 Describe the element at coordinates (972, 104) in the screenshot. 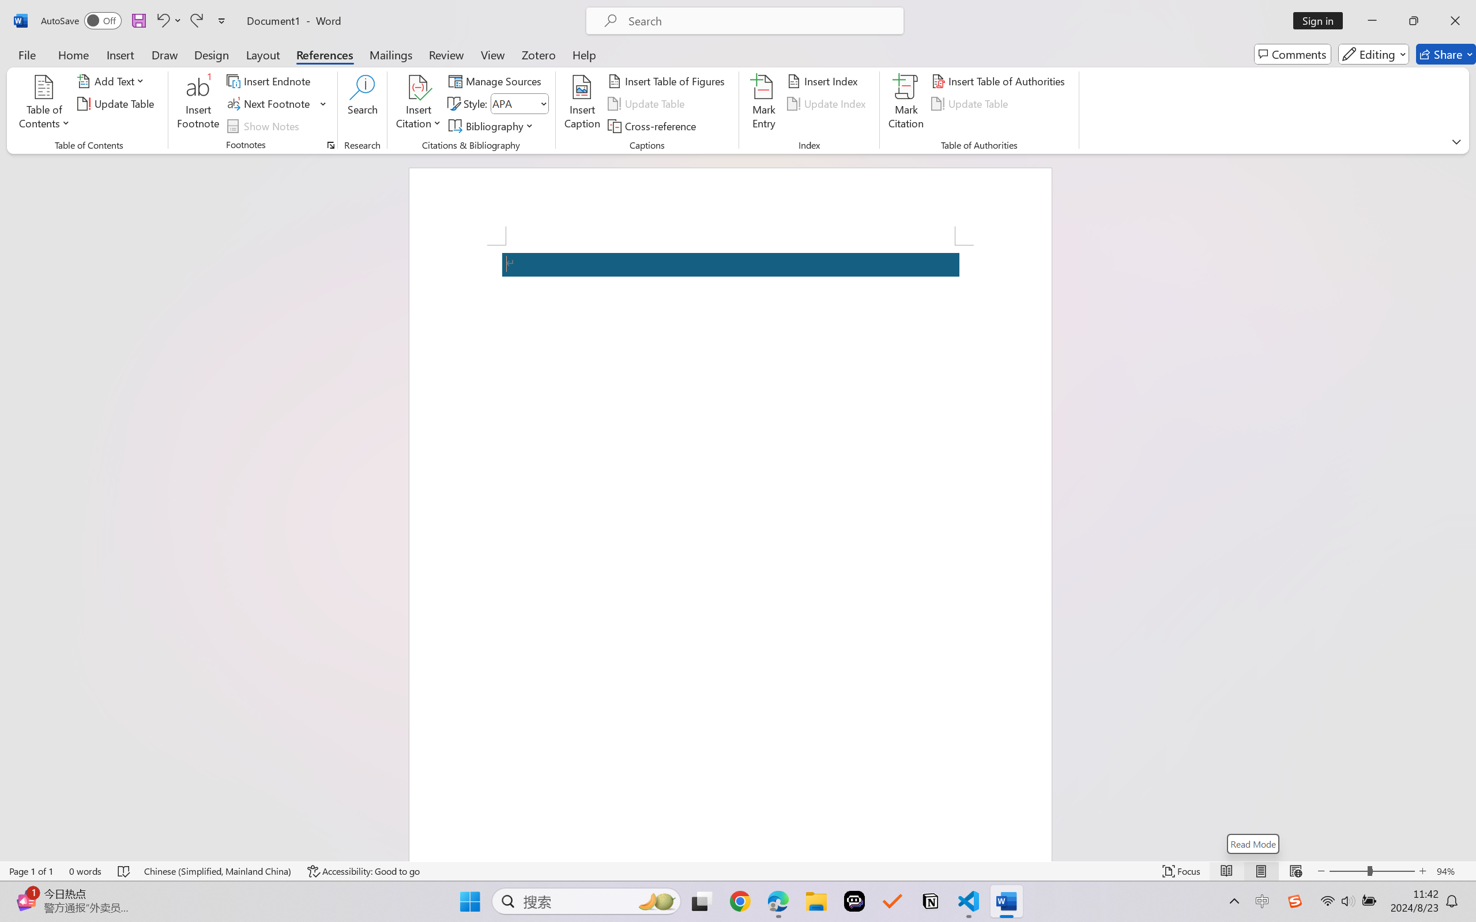

I see `Update Table` at that location.